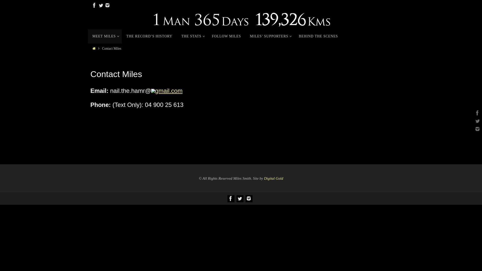 This screenshot has width=482, height=271. What do you see at coordinates (169, 91) in the screenshot?
I see `gmail.com` at bounding box center [169, 91].